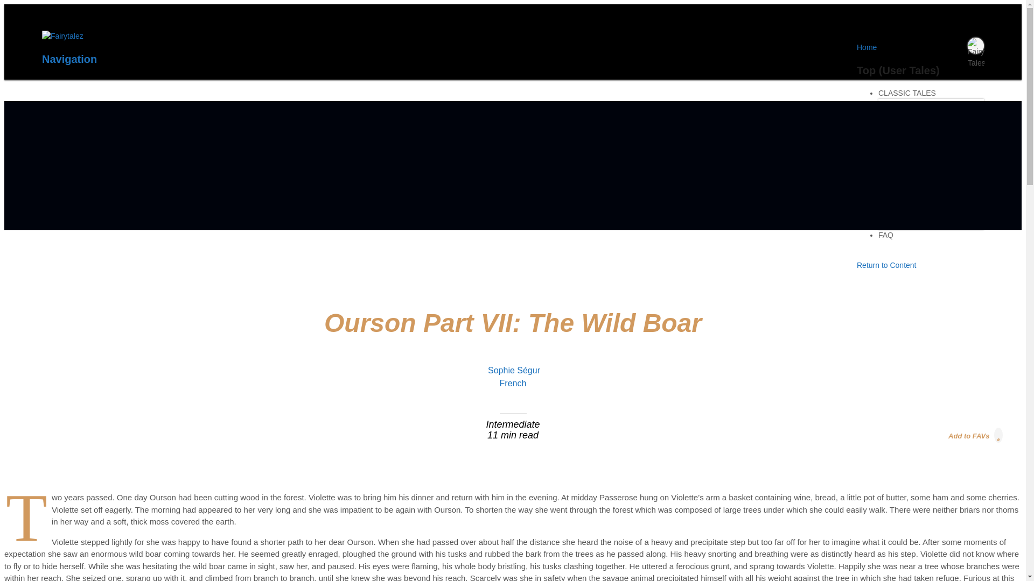 The width and height of the screenshot is (1034, 581). I want to click on Home, so click(867, 47).